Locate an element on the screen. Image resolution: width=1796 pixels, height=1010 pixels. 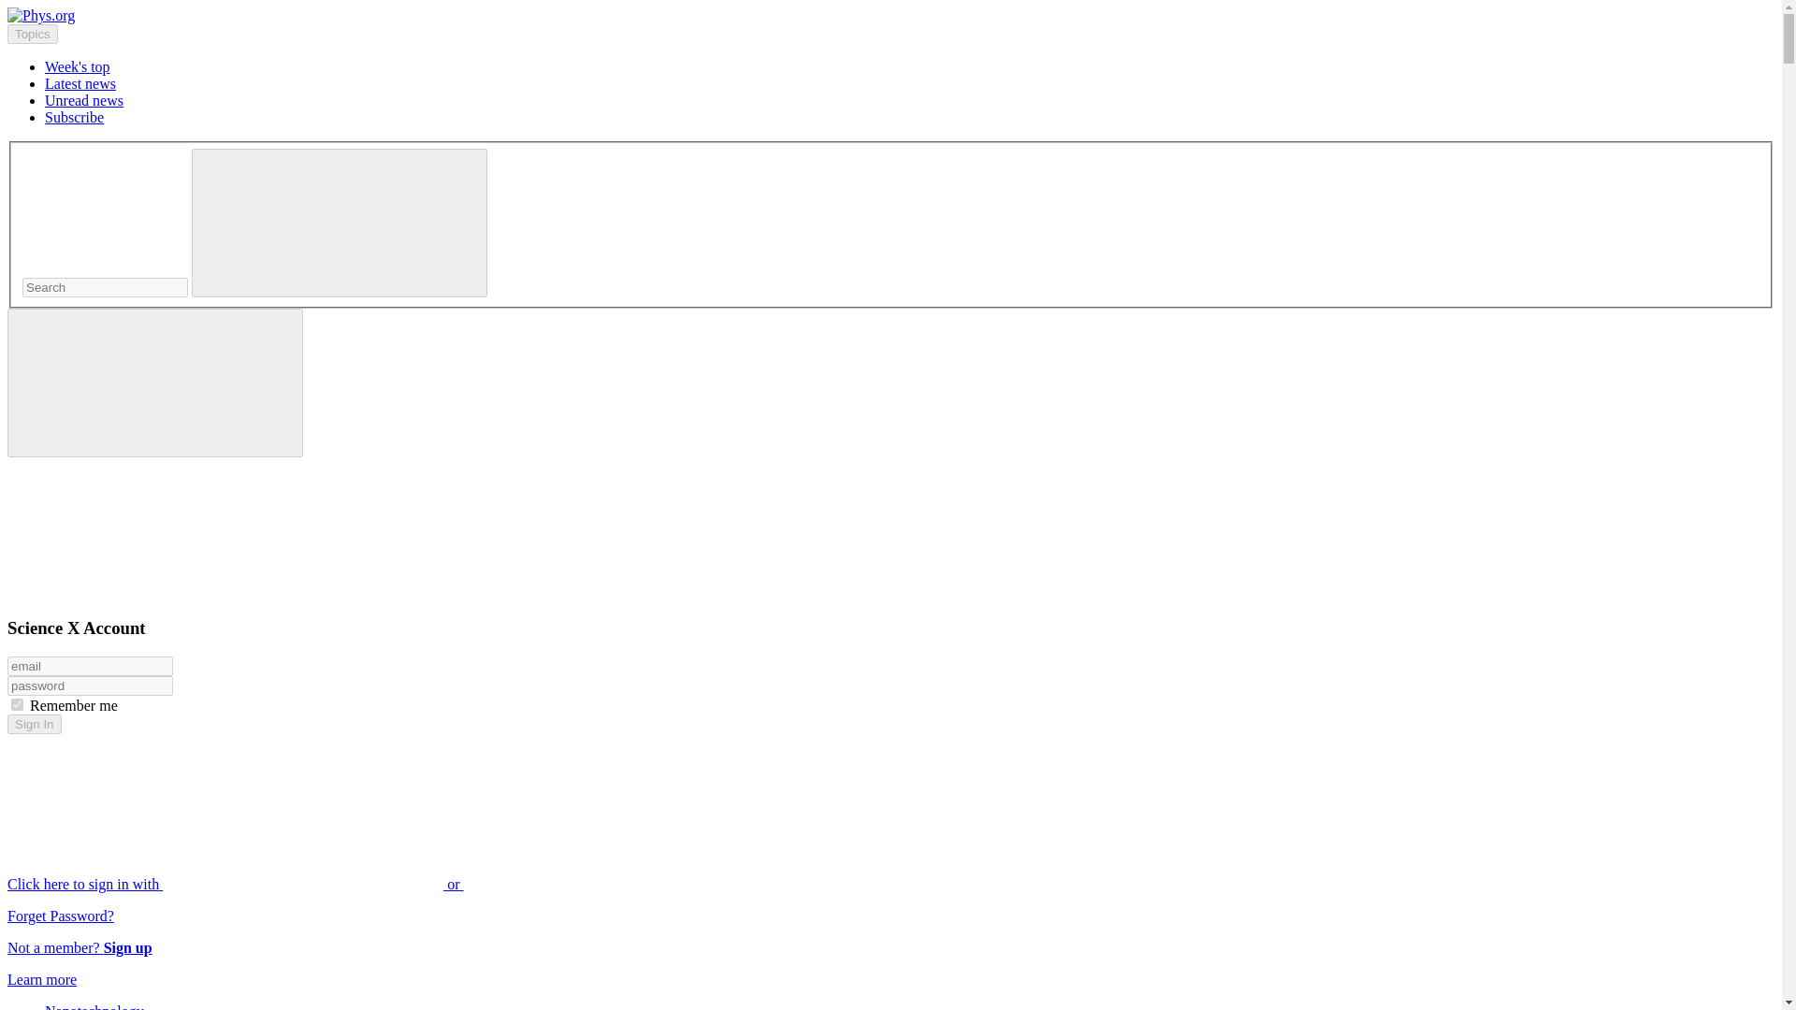
Unread news is located at coordinates (84, 100).